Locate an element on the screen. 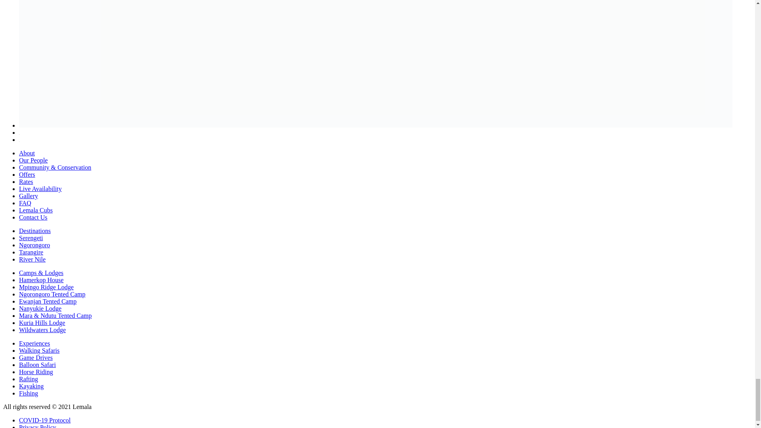 The width and height of the screenshot is (761, 428). FAQ is located at coordinates (25, 203).